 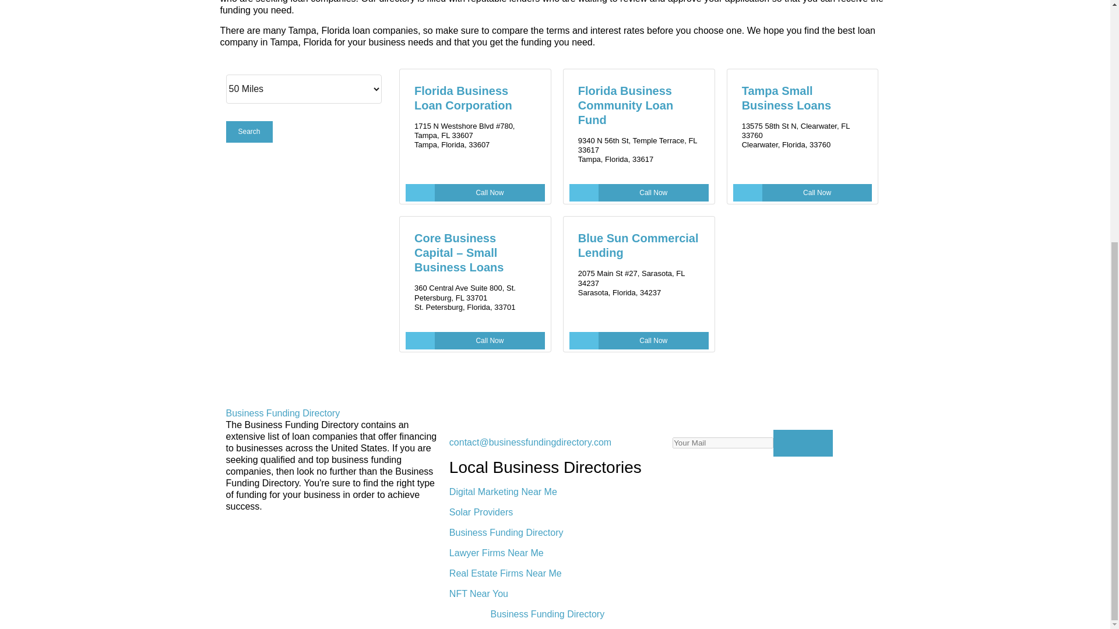 I want to click on Call Now, so click(x=639, y=192).